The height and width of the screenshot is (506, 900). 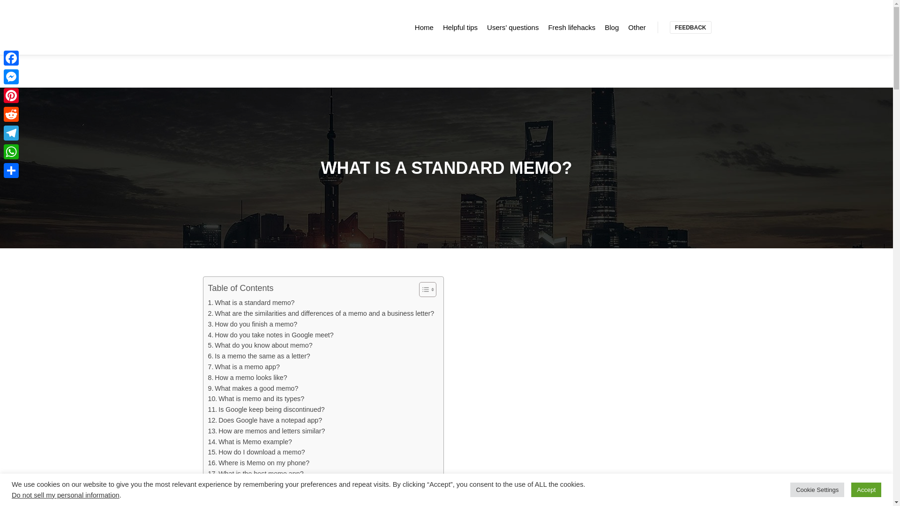 What do you see at coordinates (259, 463) in the screenshot?
I see `Where is Memo on my phone?` at bounding box center [259, 463].